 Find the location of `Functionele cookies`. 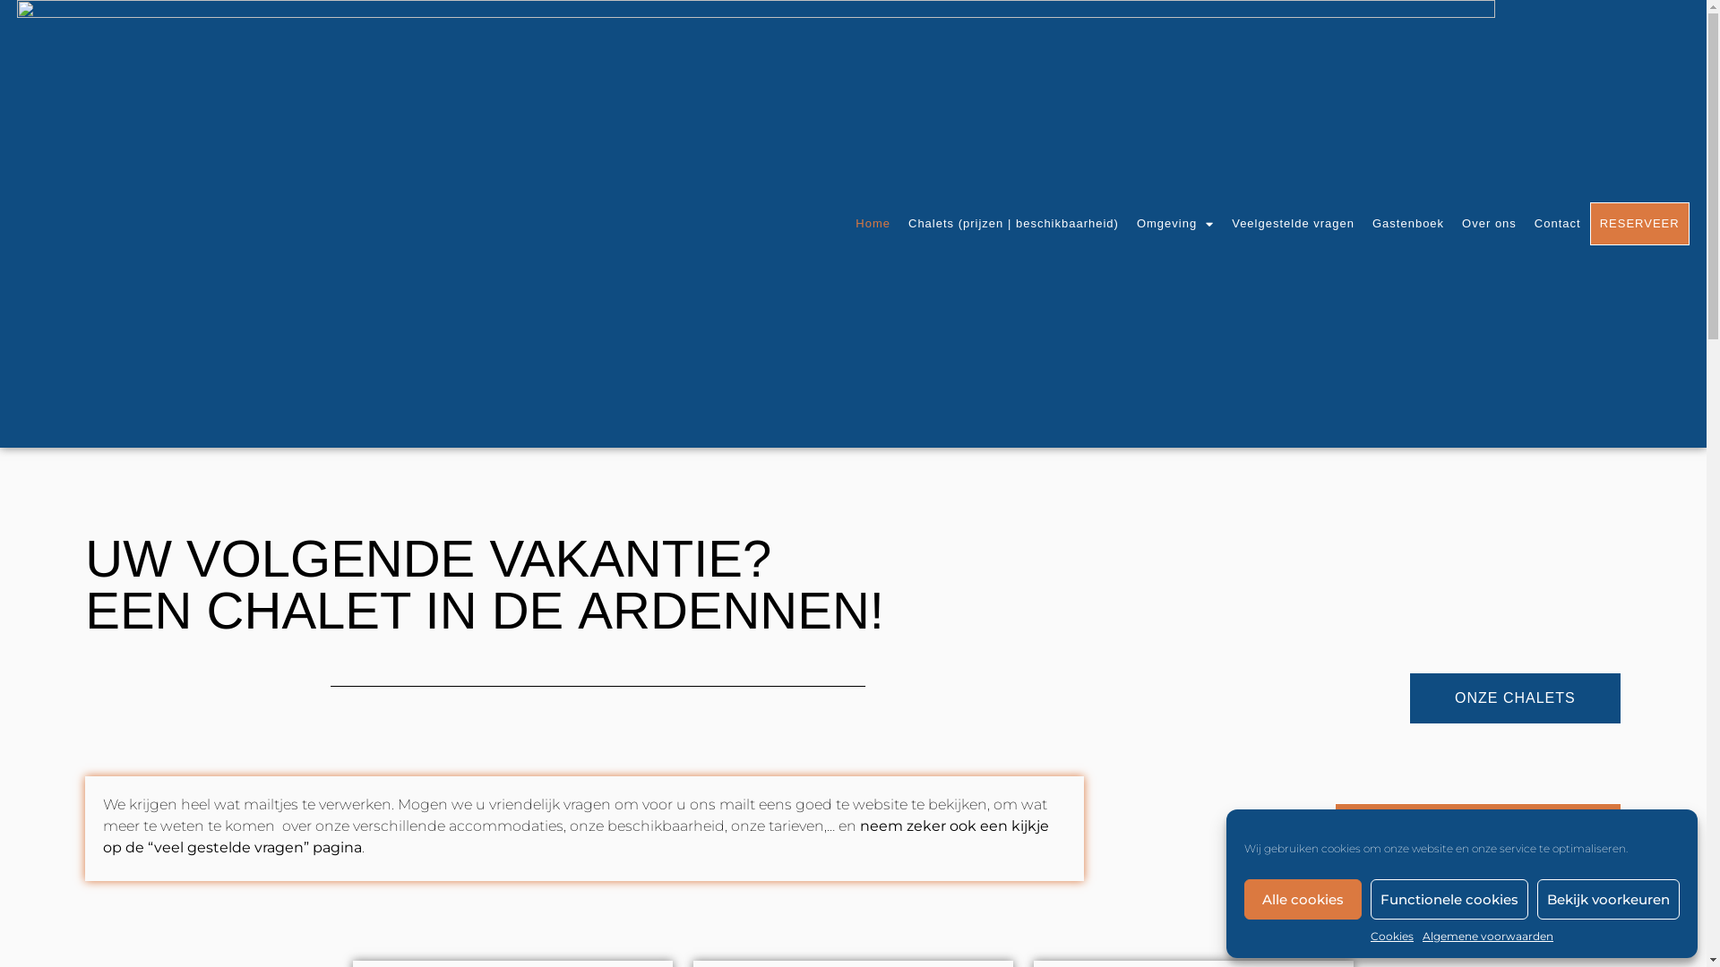

Functionele cookies is located at coordinates (1449, 899).